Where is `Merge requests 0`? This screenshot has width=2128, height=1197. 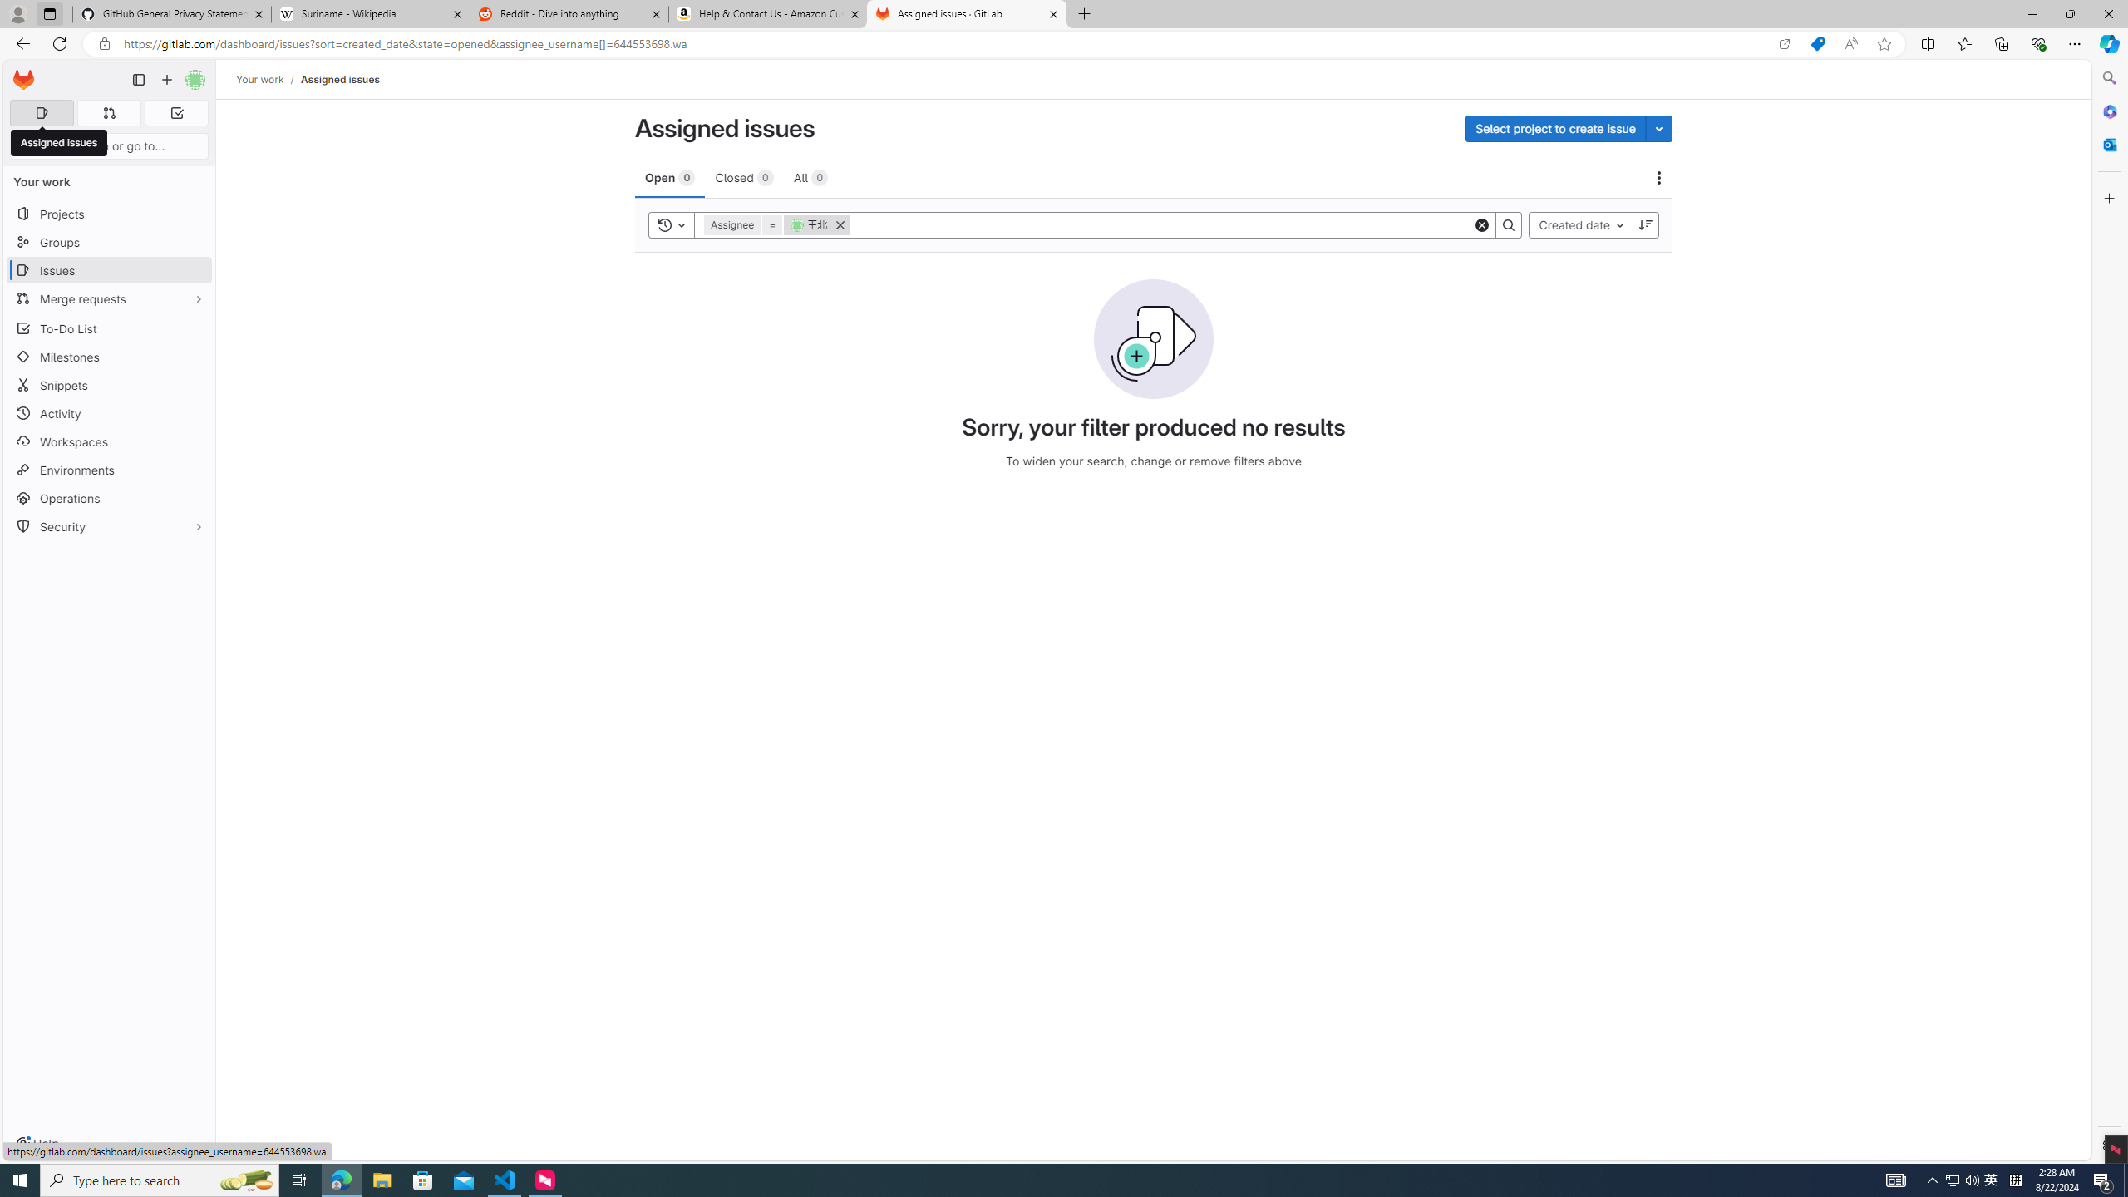
Merge requests 0 is located at coordinates (108, 113).